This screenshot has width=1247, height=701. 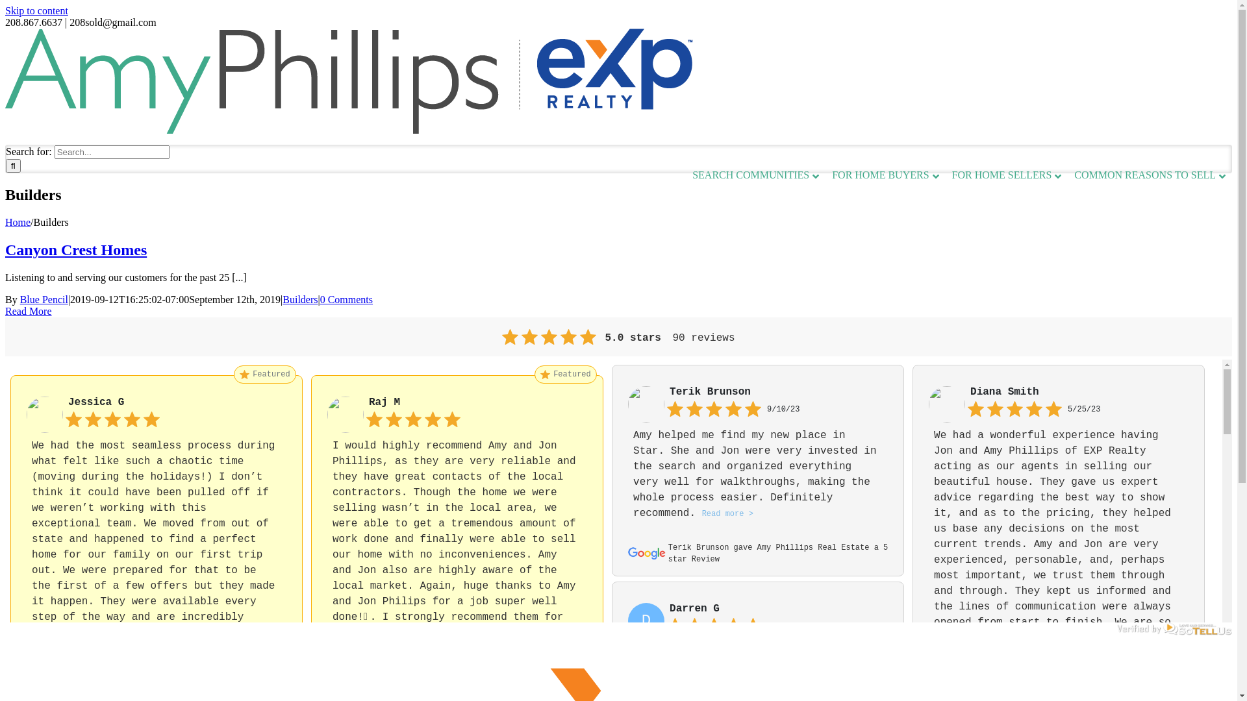 What do you see at coordinates (756, 175) in the screenshot?
I see `SEARCH COMMUNITIES` at bounding box center [756, 175].